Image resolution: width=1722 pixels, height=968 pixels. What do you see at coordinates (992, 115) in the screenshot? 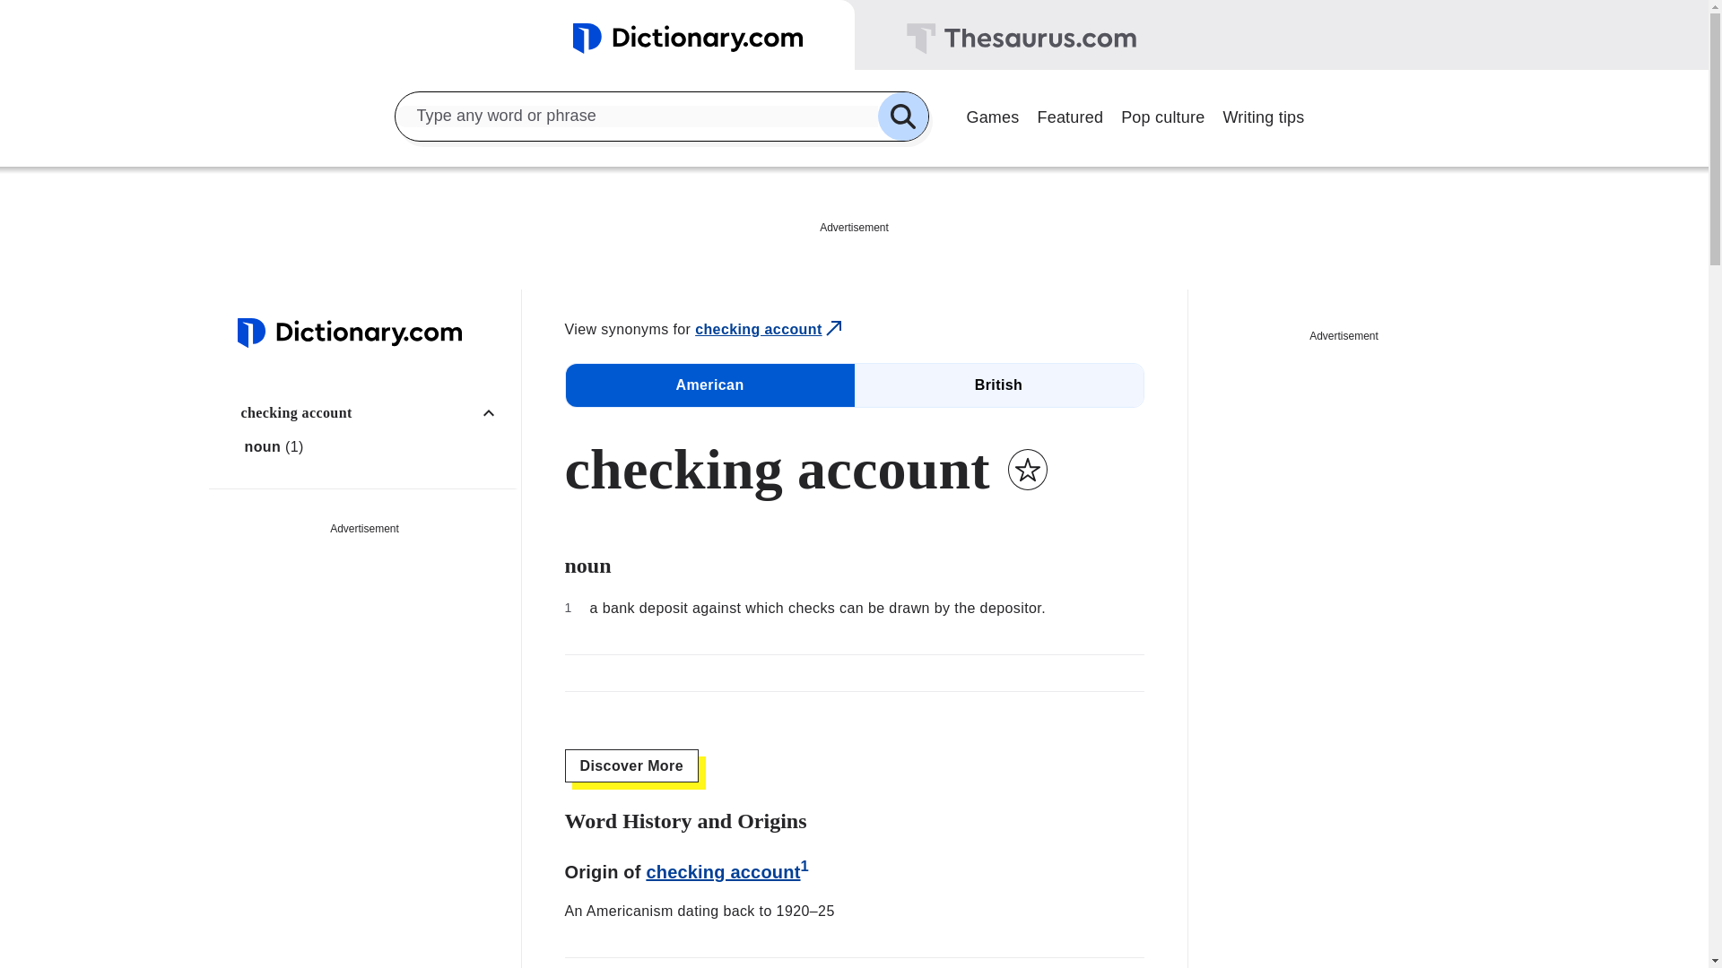
I see `Games` at bounding box center [992, 115].